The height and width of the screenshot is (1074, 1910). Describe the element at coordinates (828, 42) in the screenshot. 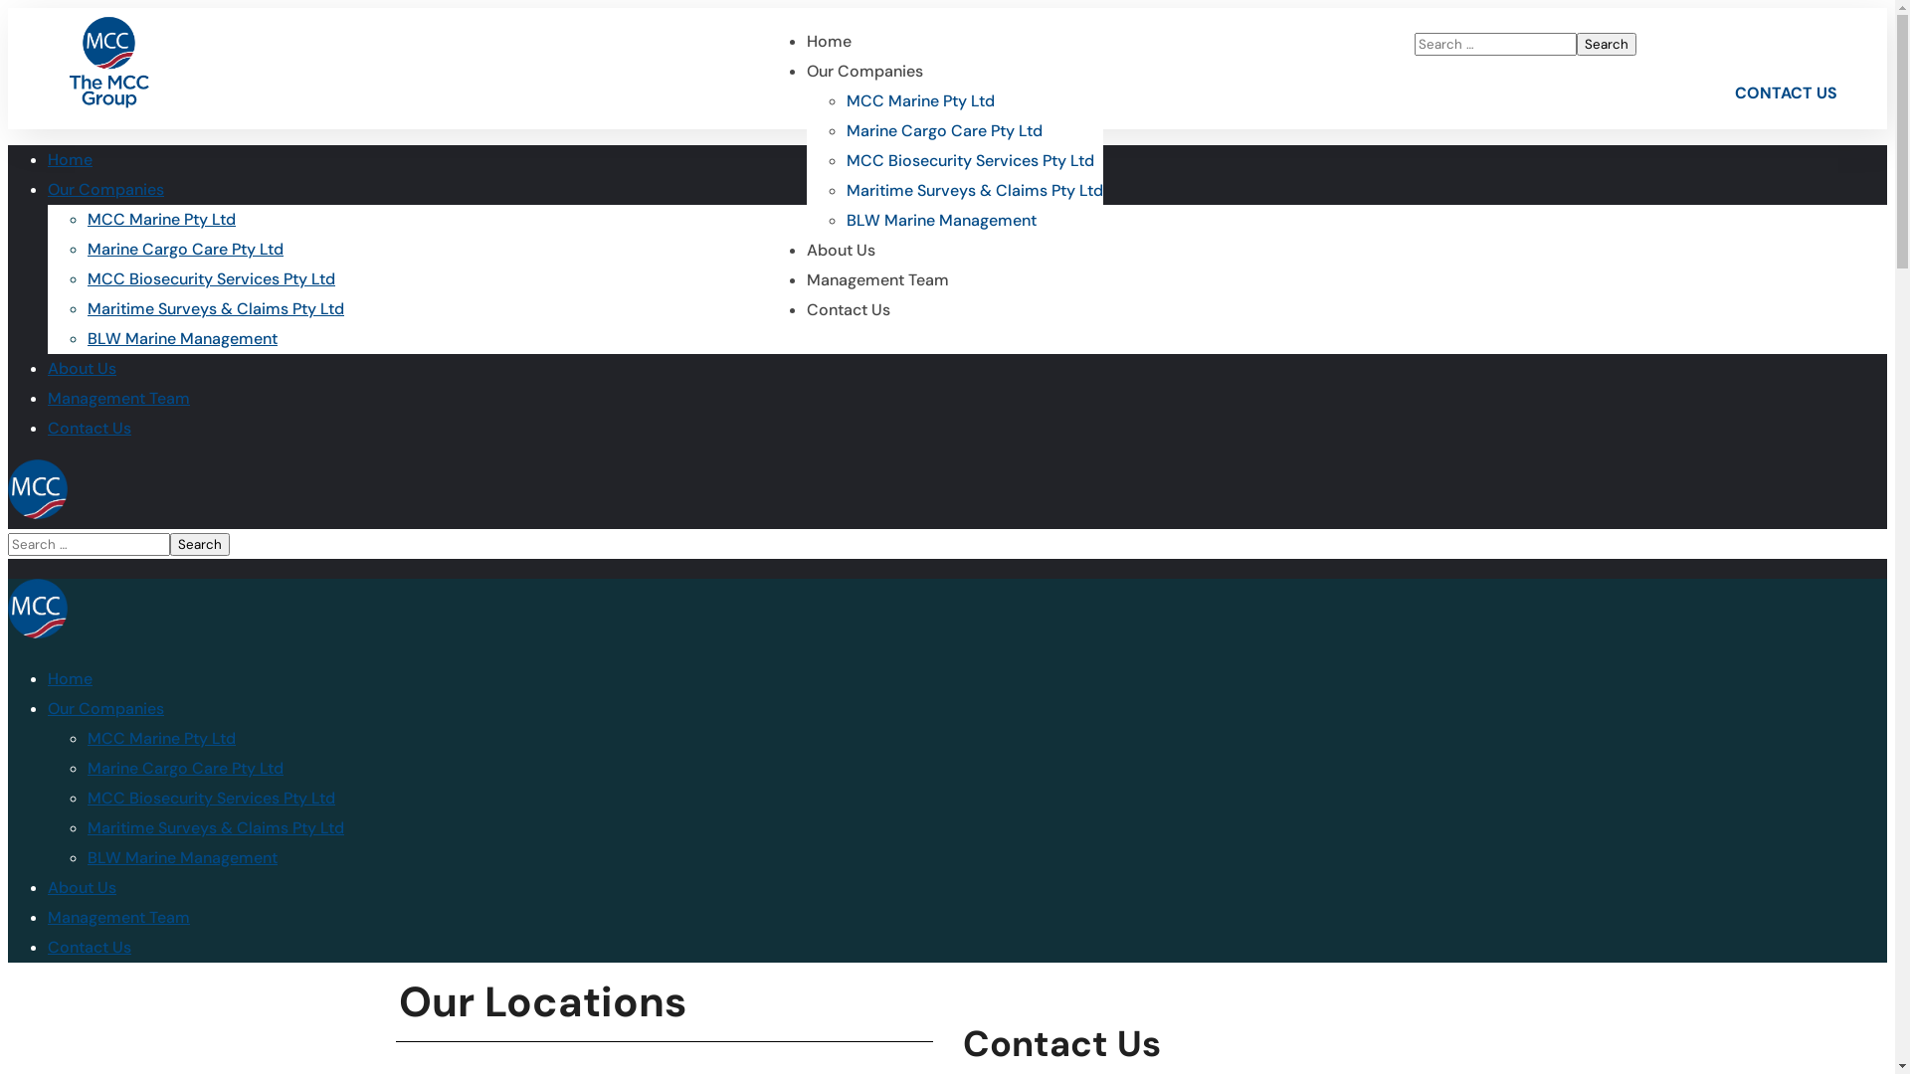

I see `Home` at that location.